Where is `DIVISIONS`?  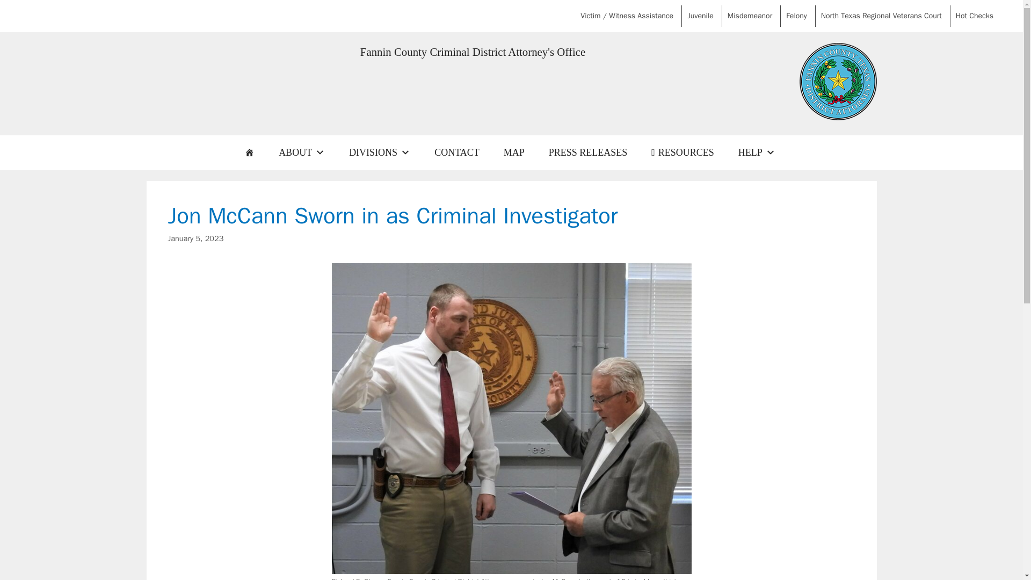
DIVISIONS is located at coordinates (379, 152).